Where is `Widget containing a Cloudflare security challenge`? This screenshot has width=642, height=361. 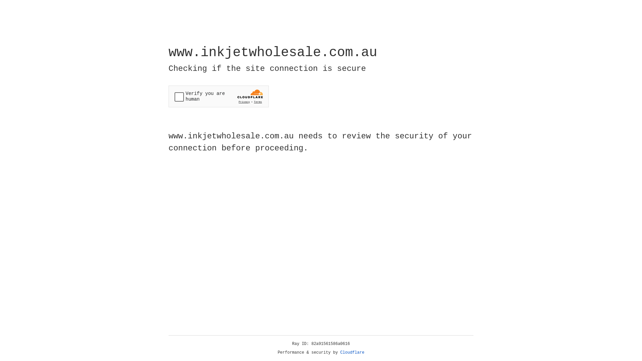
Widget containing a Cloudflare security challenge is located at coordinates (219, 96).